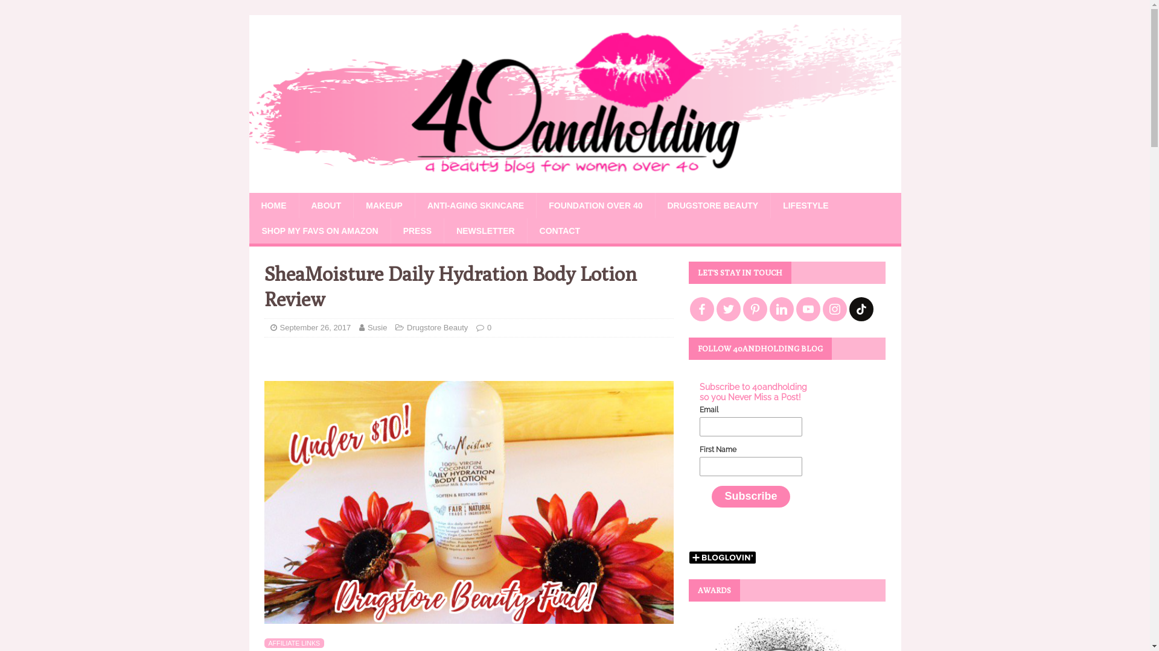 The width and height of the screenshot is (1159, 651). Describe the element at coordinates (273, 206) in the screenshot. I see `HOME` at that location.